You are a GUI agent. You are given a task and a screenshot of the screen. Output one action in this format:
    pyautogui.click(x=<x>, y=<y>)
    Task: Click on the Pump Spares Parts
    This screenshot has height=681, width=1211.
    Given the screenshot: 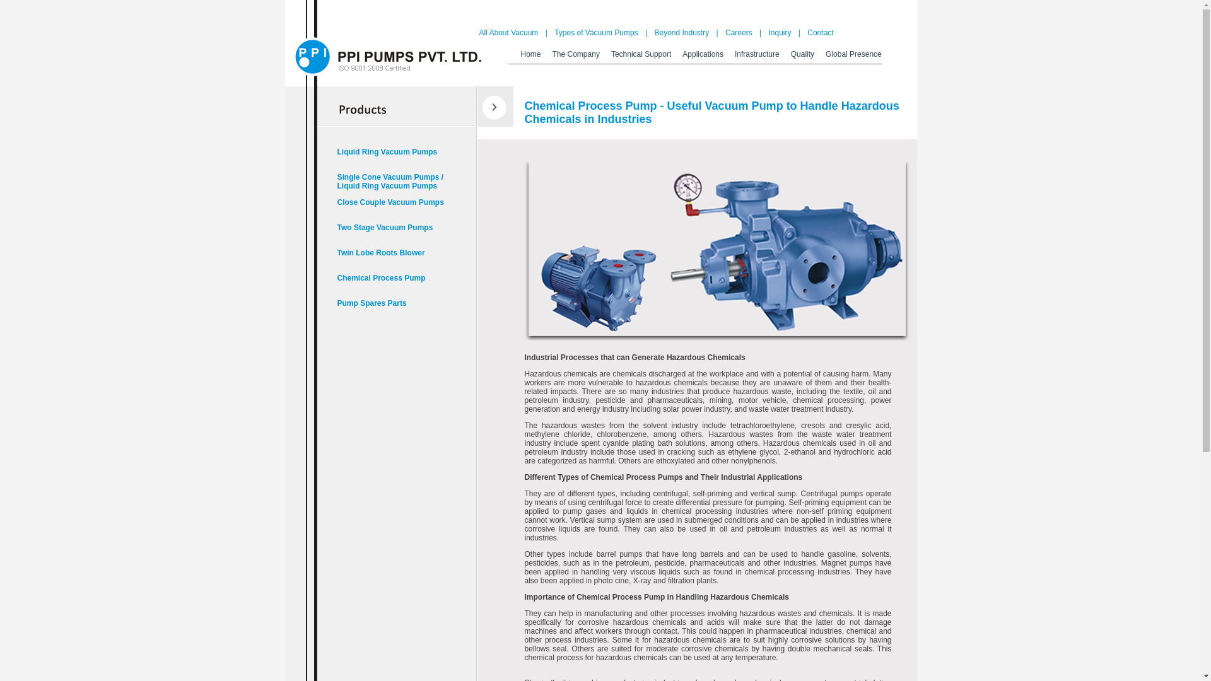 What is the action you would take?
    pyautogui.click(x=391, y=310)
    